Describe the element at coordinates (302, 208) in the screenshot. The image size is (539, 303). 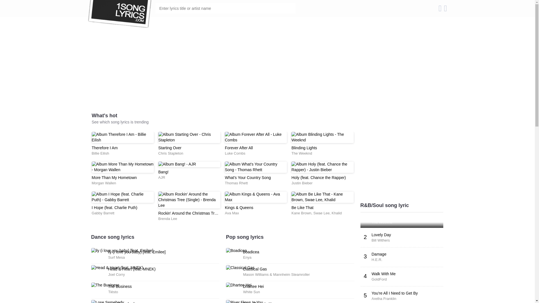
I see `Be Like That` at that location.